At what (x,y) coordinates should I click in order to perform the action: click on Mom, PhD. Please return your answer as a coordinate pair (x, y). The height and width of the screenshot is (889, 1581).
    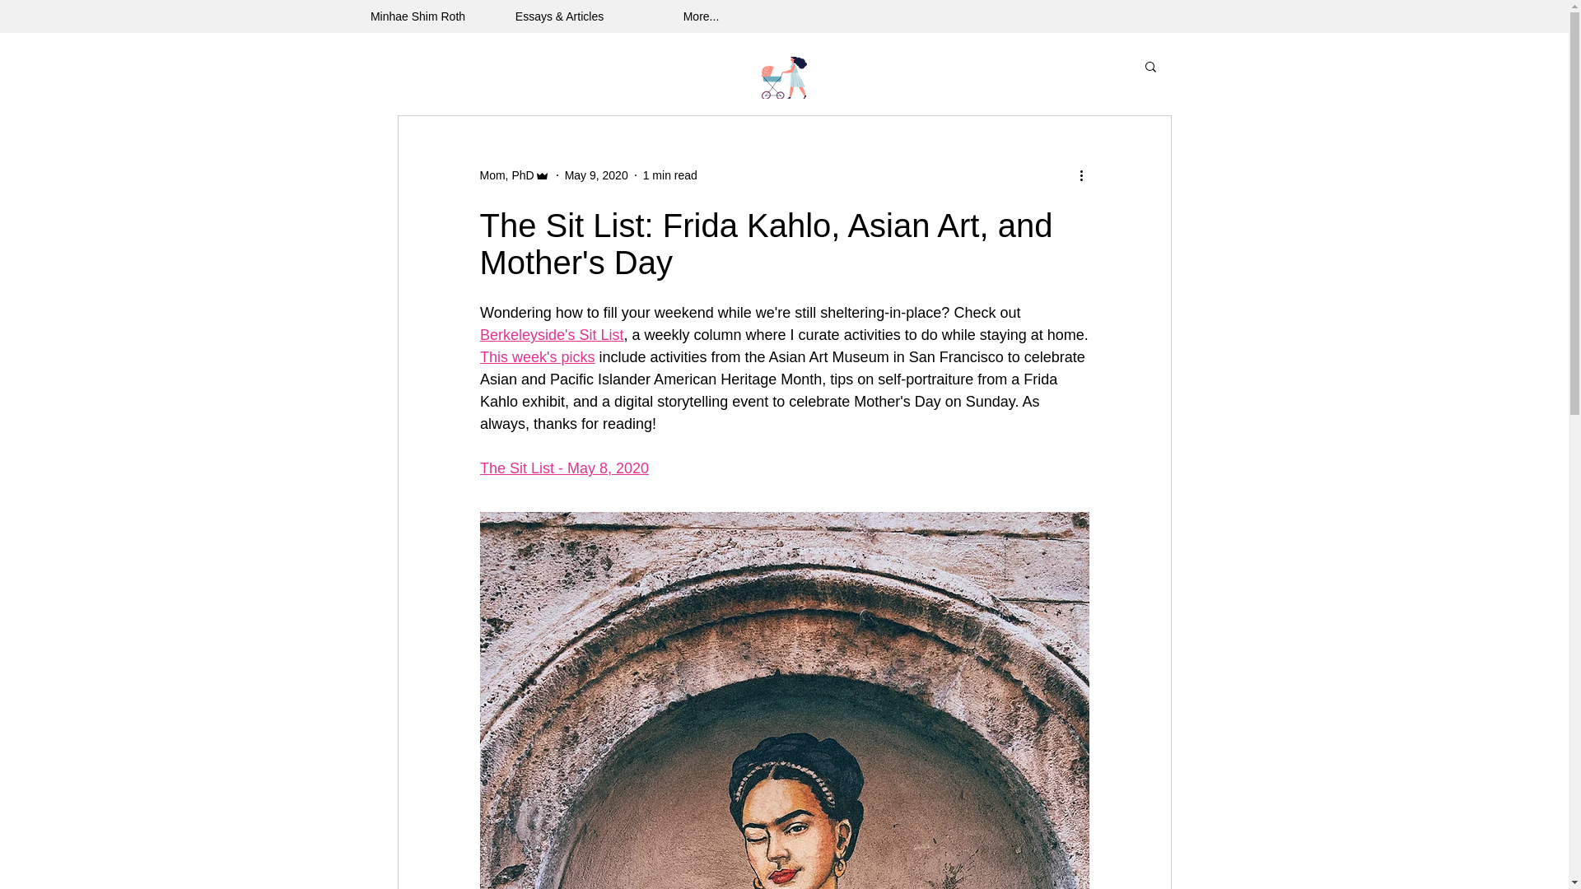
    Looking at the image, I should click on (506, 175).